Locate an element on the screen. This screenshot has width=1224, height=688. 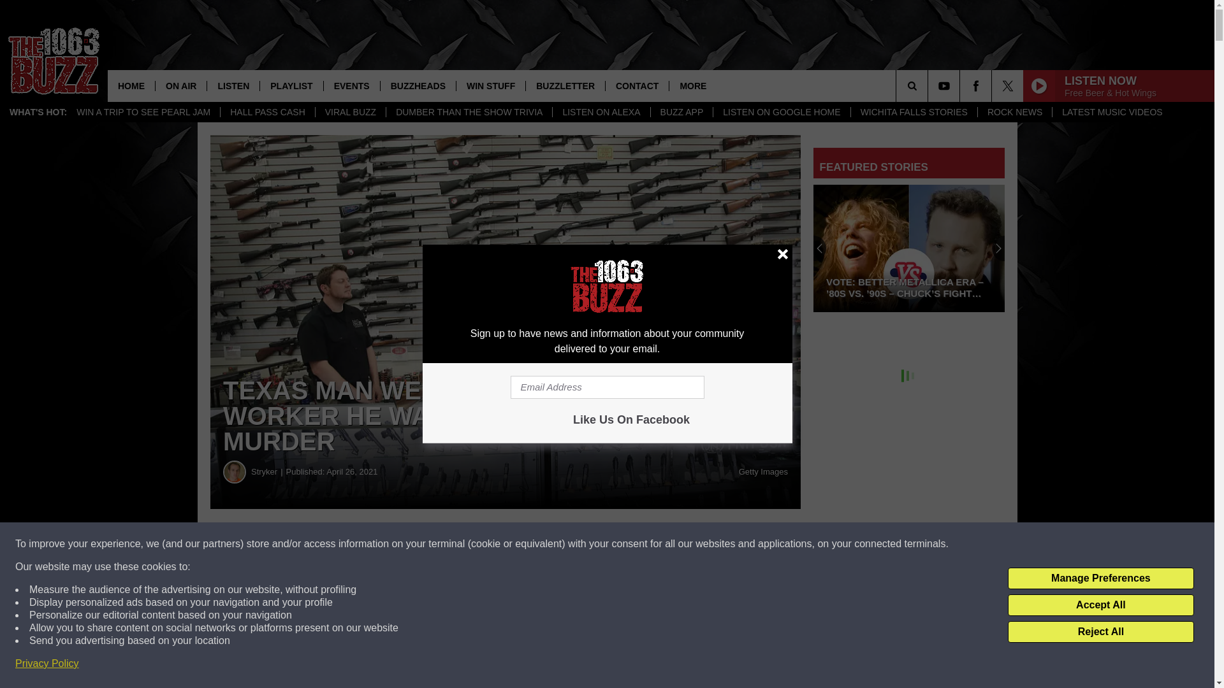
DUMBER THAN THE SHOW TRIVIA is located at coordinates (468, 112).